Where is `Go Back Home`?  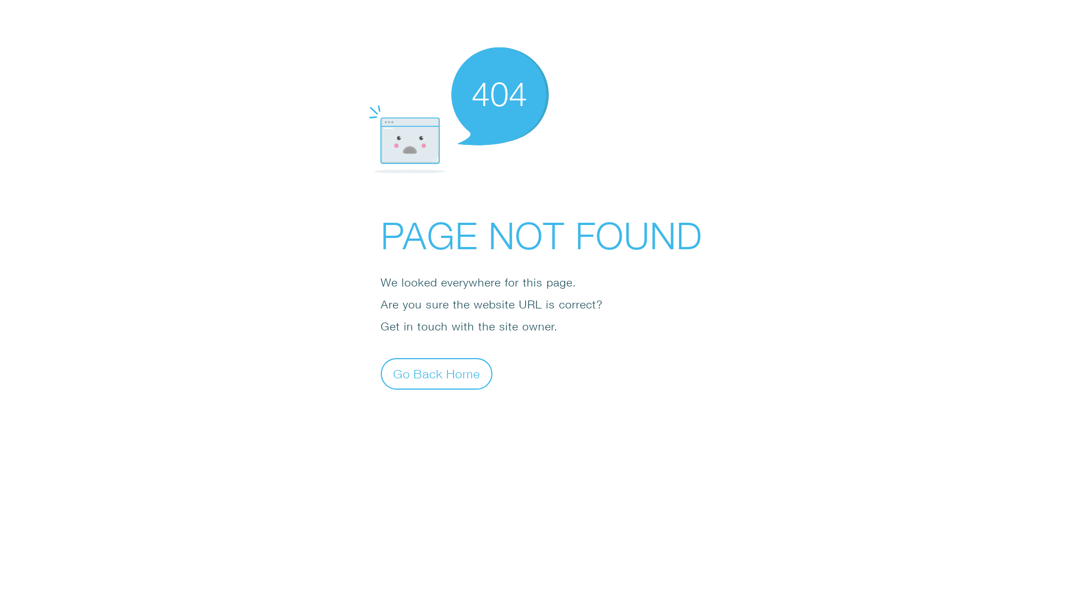
Go Back Home is located at coordinates (437, 373).